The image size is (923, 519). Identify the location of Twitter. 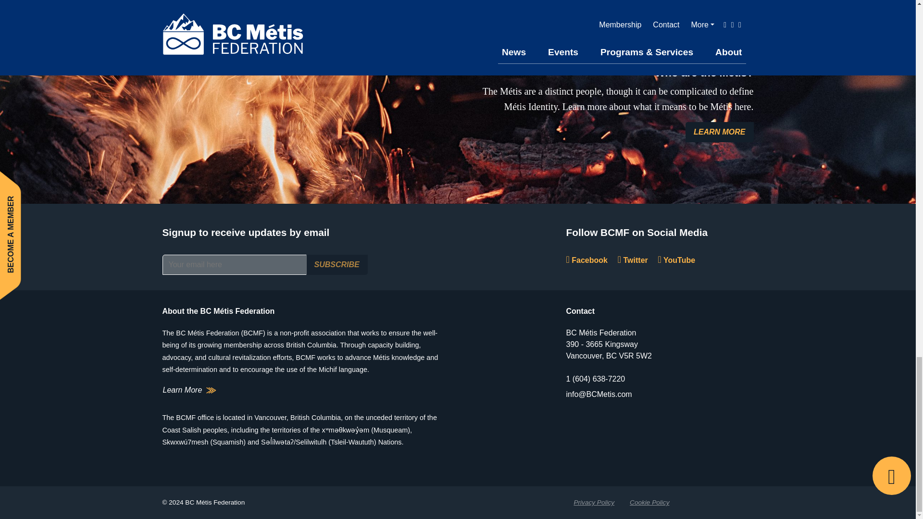
(633, 260).